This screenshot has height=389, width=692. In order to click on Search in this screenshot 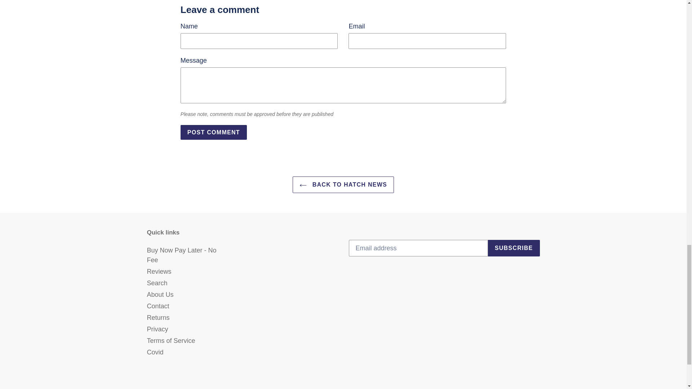, I will do `click(157, 283)`.